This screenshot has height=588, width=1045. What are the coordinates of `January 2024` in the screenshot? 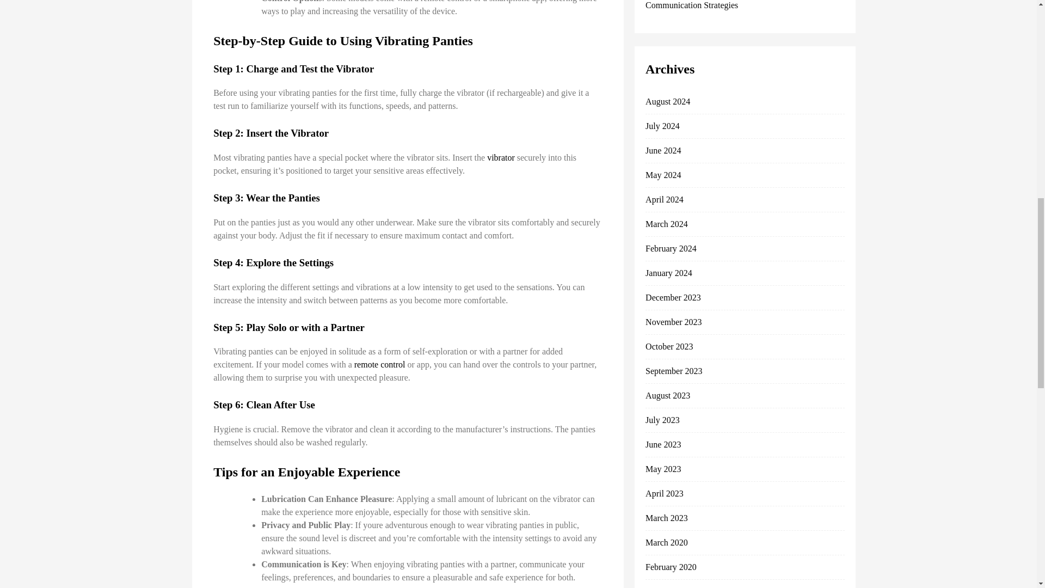 It's located at (668, 272).